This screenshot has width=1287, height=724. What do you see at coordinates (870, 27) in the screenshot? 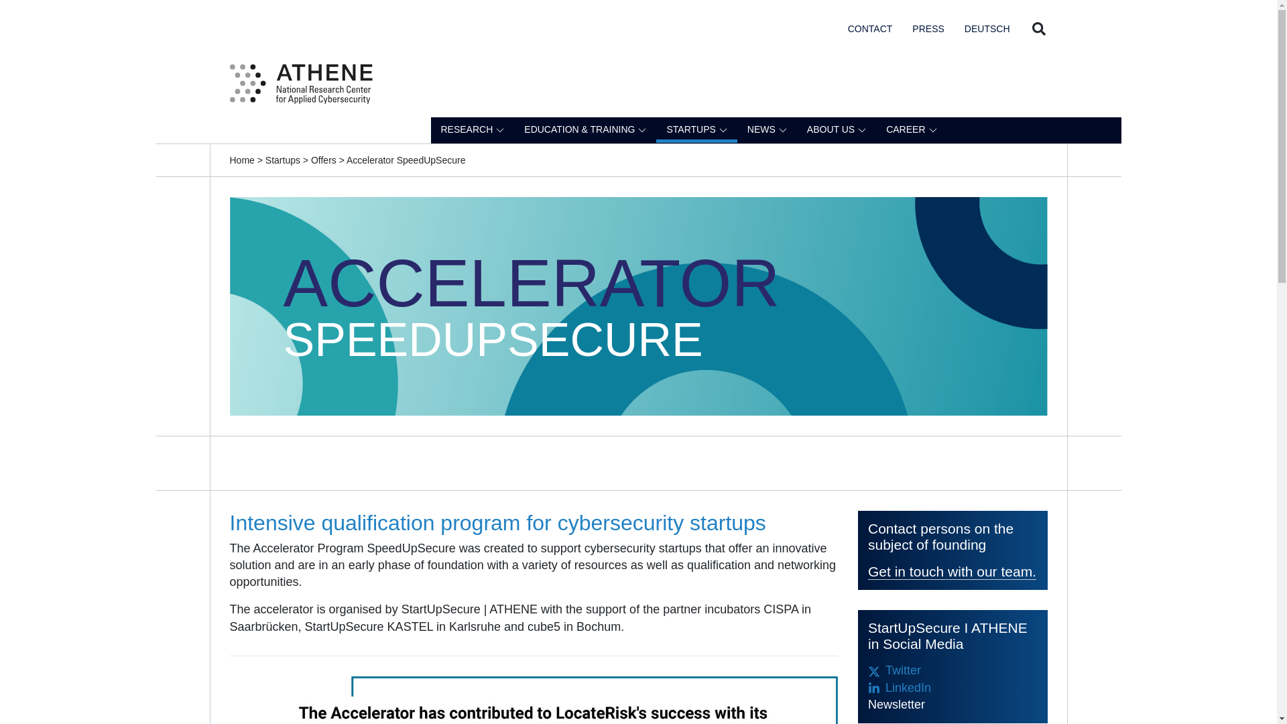
I see `CONTACT` at bounding box center [870, 27].